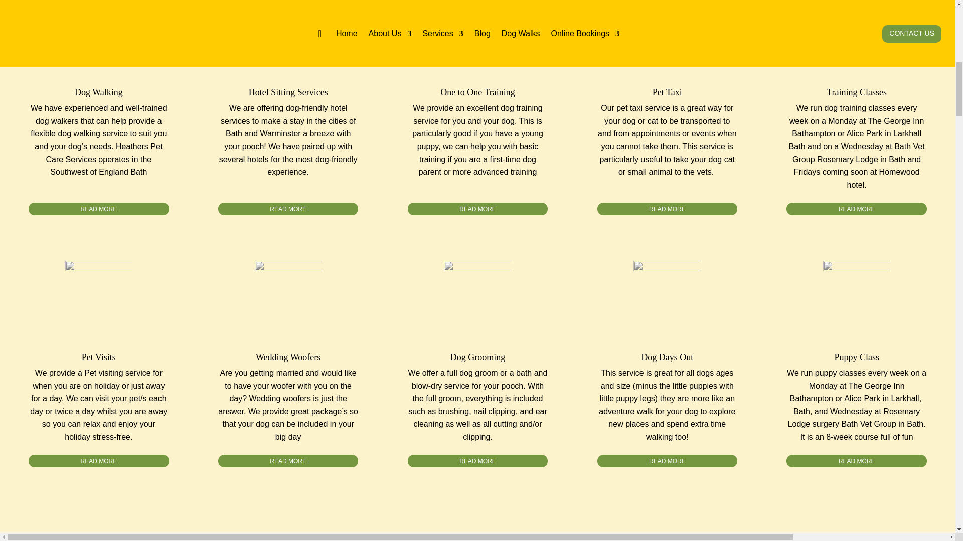  I want to click on dog day out, so click(667, 294).